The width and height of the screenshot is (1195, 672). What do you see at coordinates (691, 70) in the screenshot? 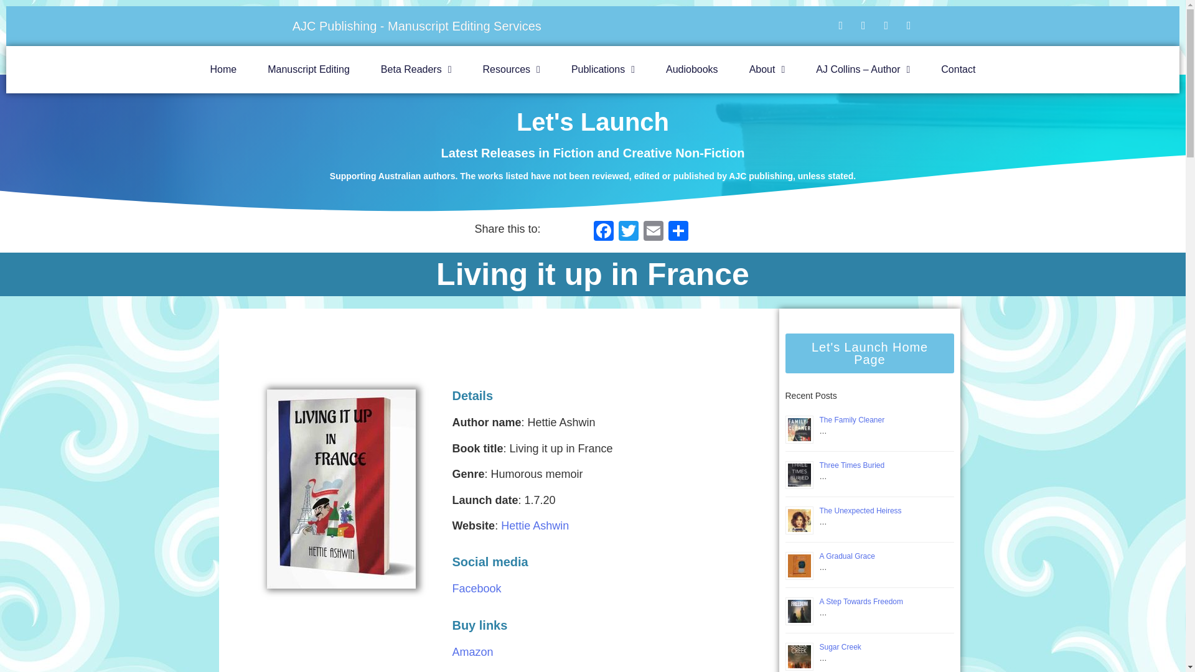
I see `Audiobooks` at bounding box center [691, 70].